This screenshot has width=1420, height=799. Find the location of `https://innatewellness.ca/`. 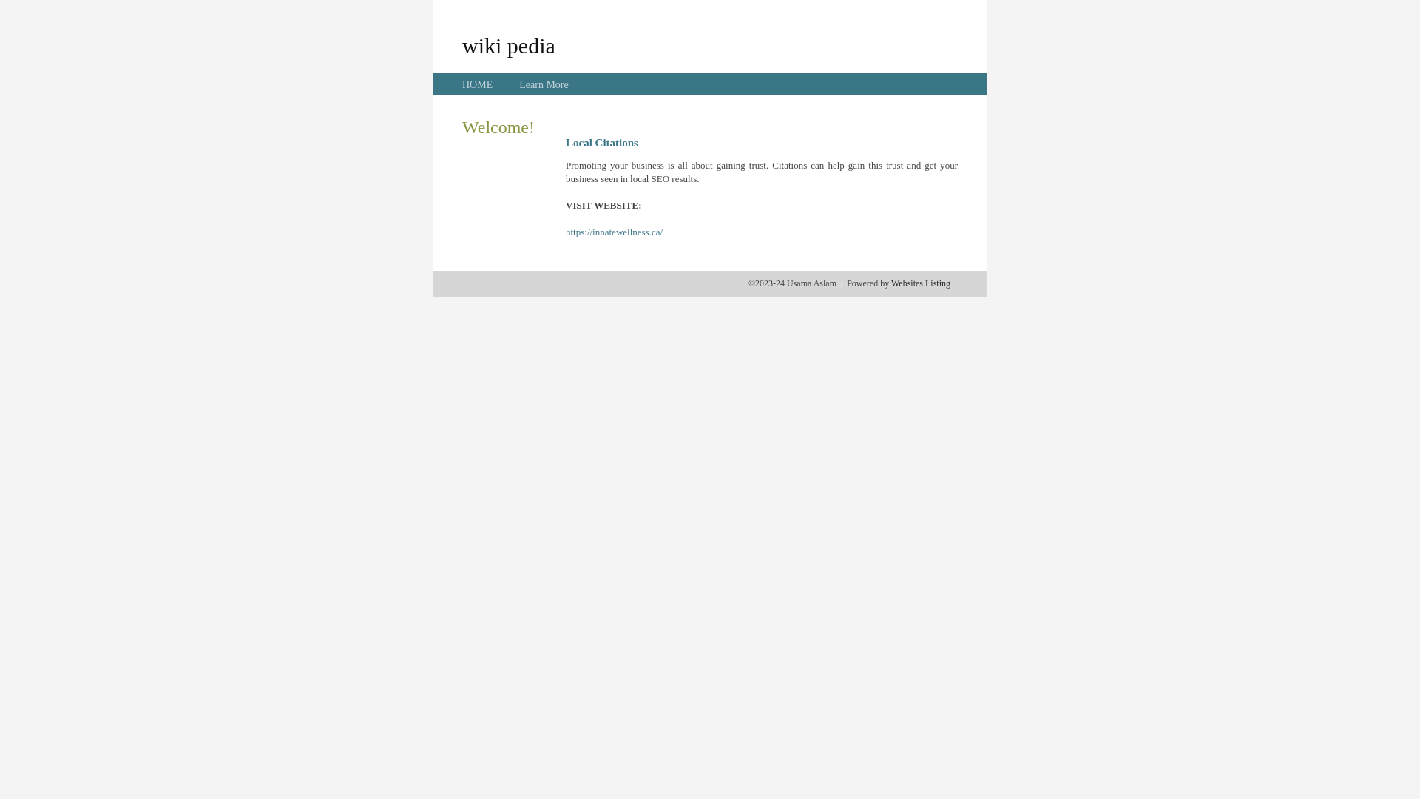

https://innatewellness.ca/ is located at coordinates (614, 232).